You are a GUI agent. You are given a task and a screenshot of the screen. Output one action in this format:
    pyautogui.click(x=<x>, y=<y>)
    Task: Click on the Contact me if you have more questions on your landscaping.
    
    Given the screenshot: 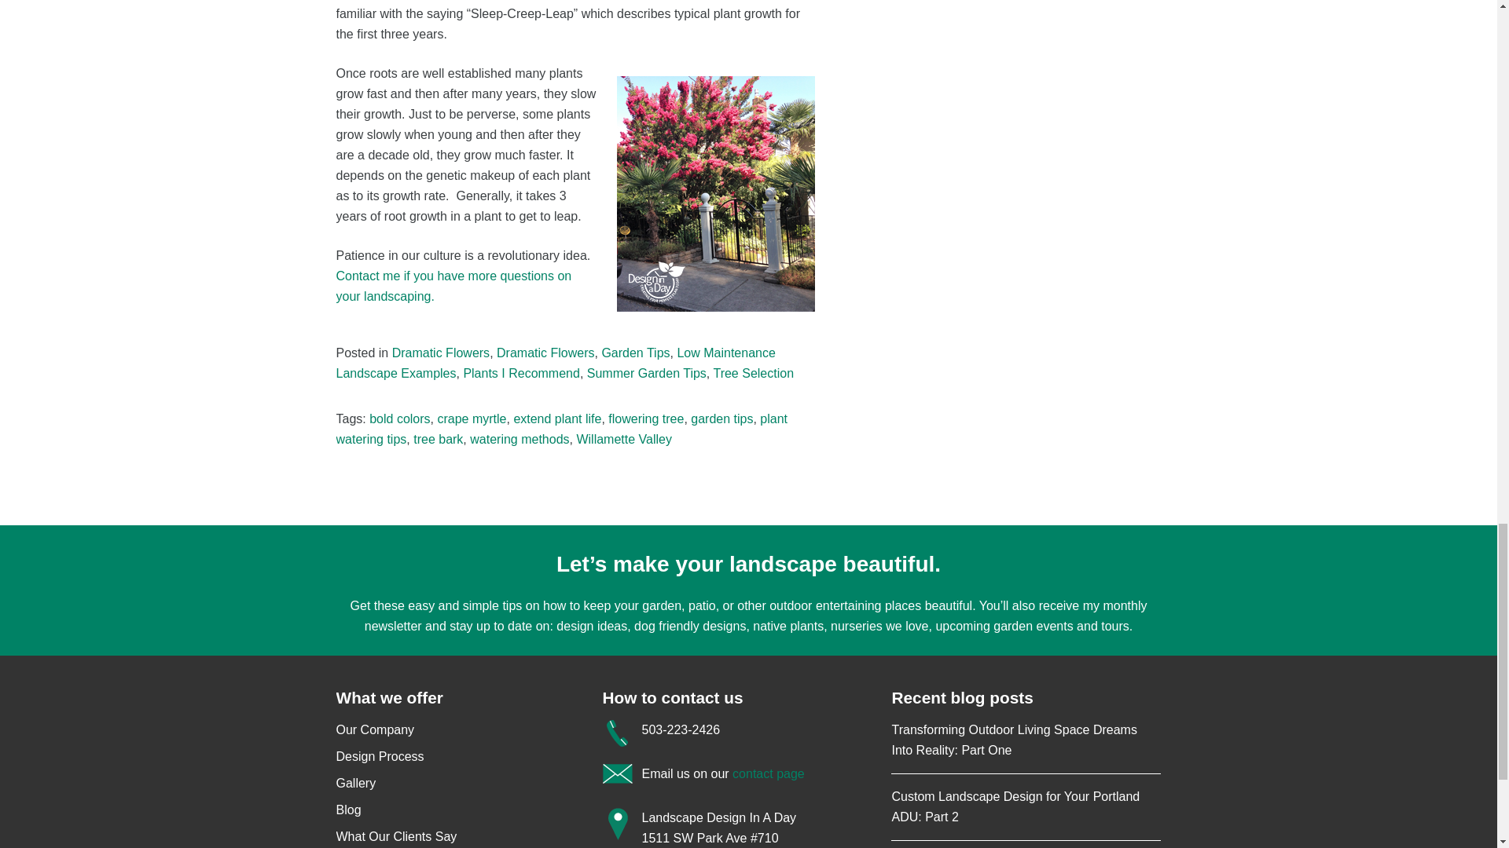 What is the action you would take?
    pyautogui.click(x=454, y=286)
    